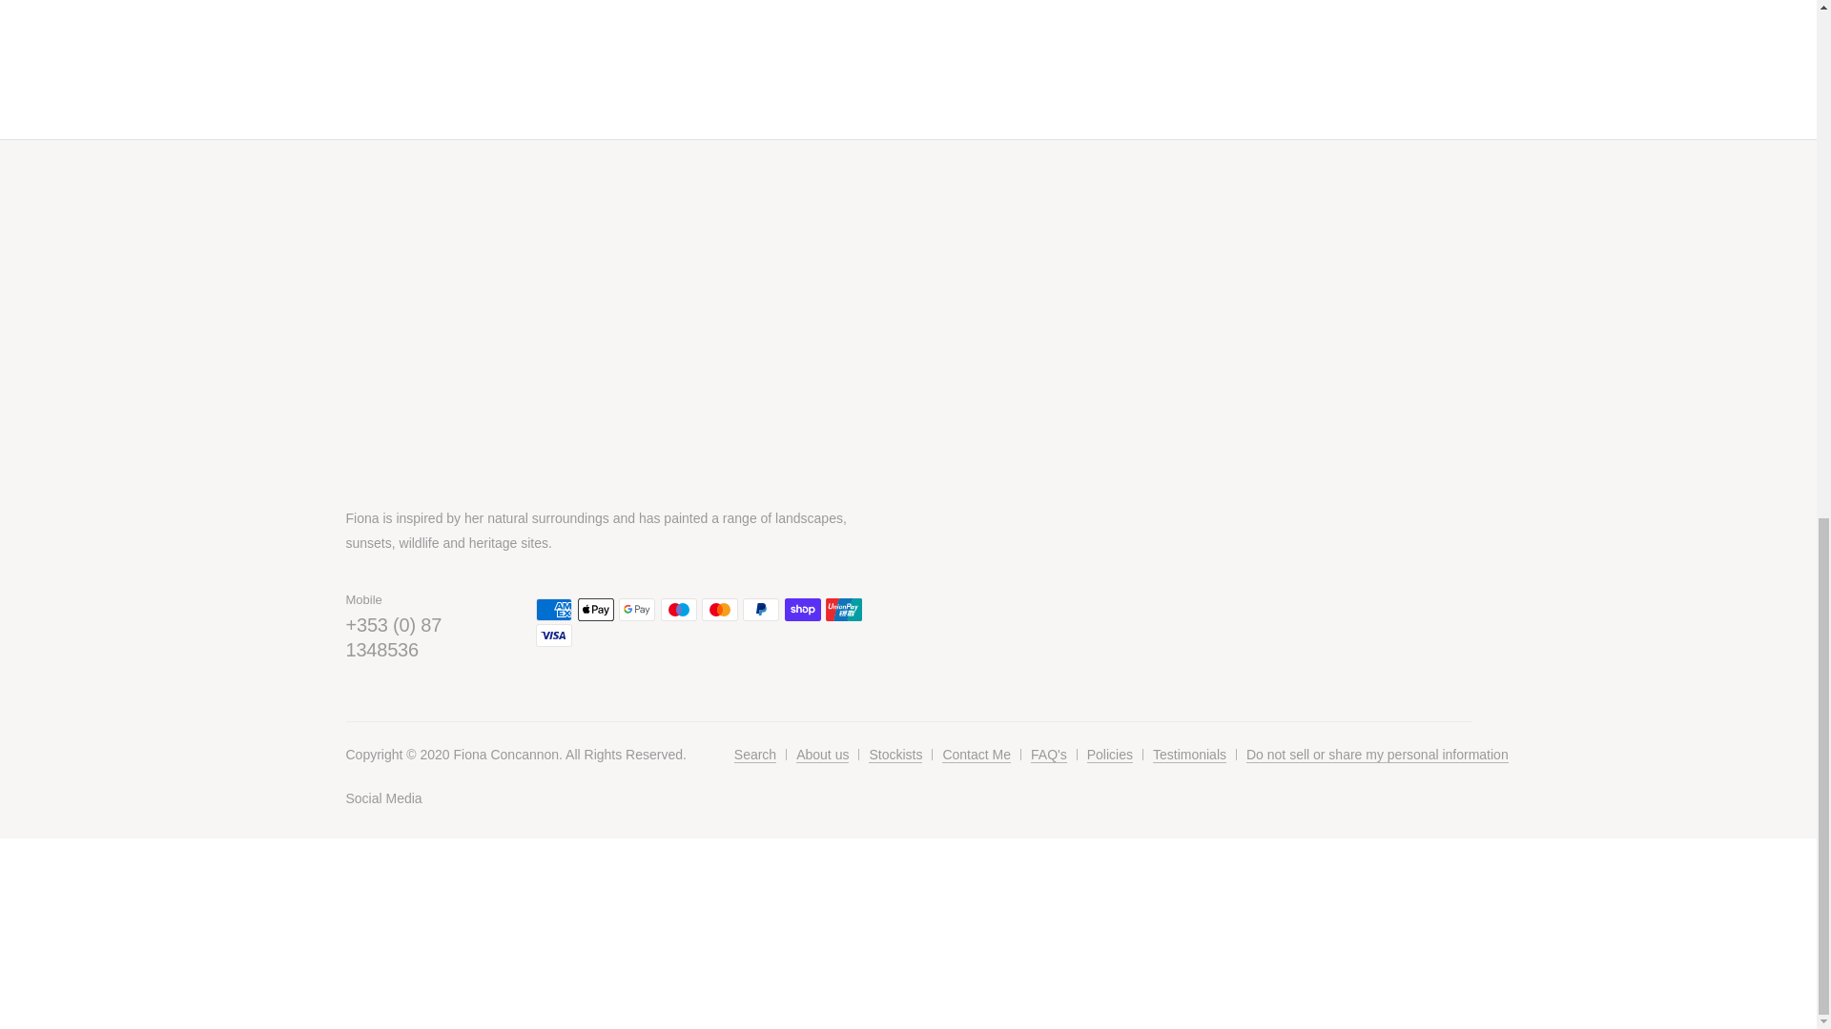 The height and width of the screenshot is (1029, 1831). I want to click on Google Pay, so click(637, 610).